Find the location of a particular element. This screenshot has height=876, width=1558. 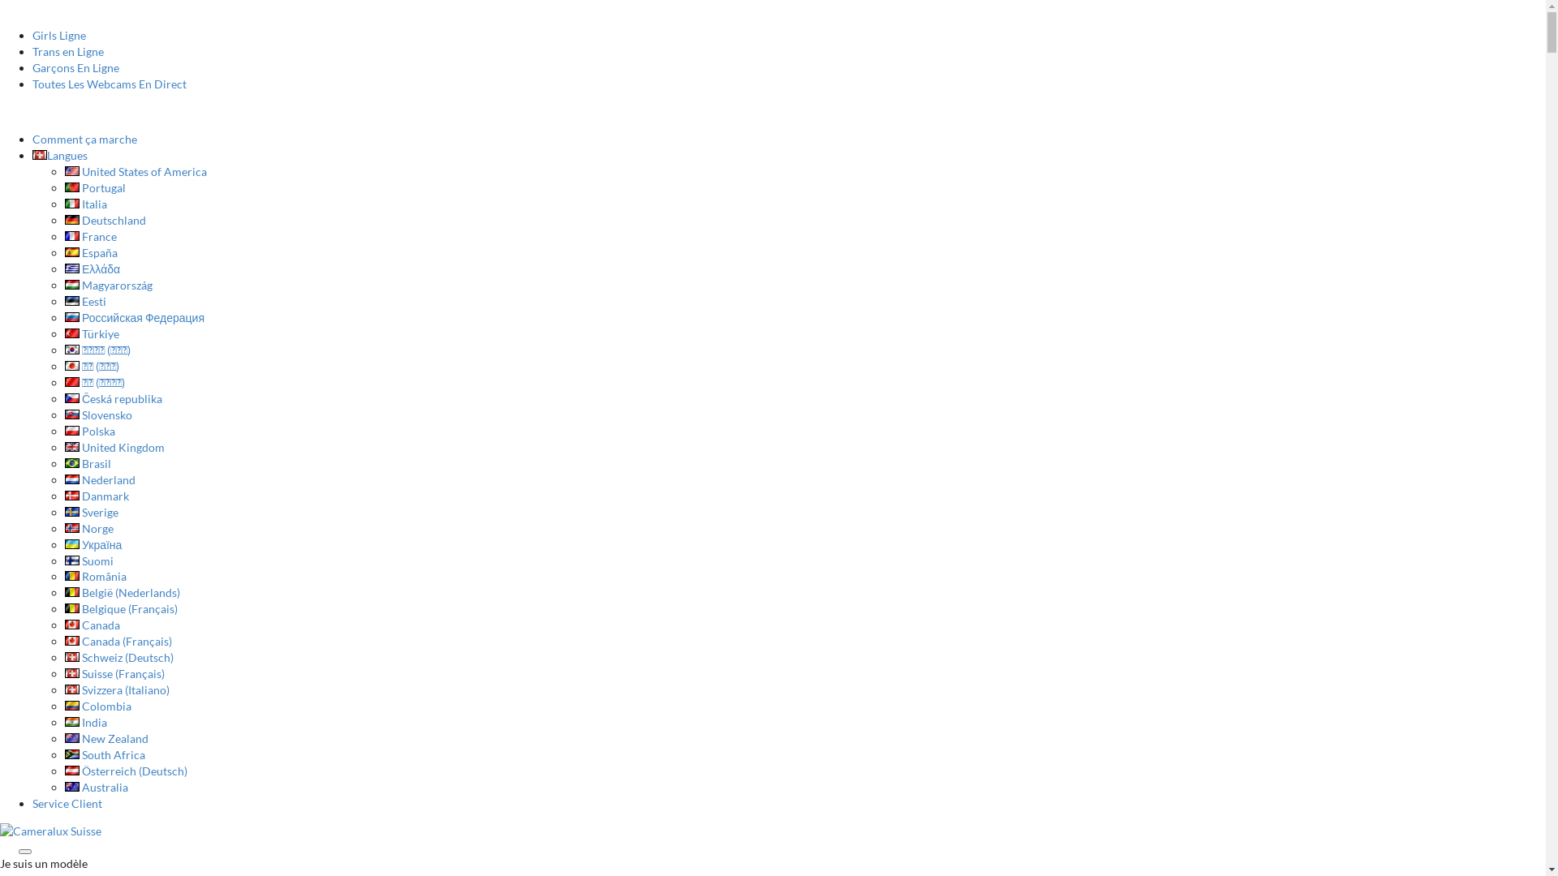

Brasil is located at coordinates (88, 464).